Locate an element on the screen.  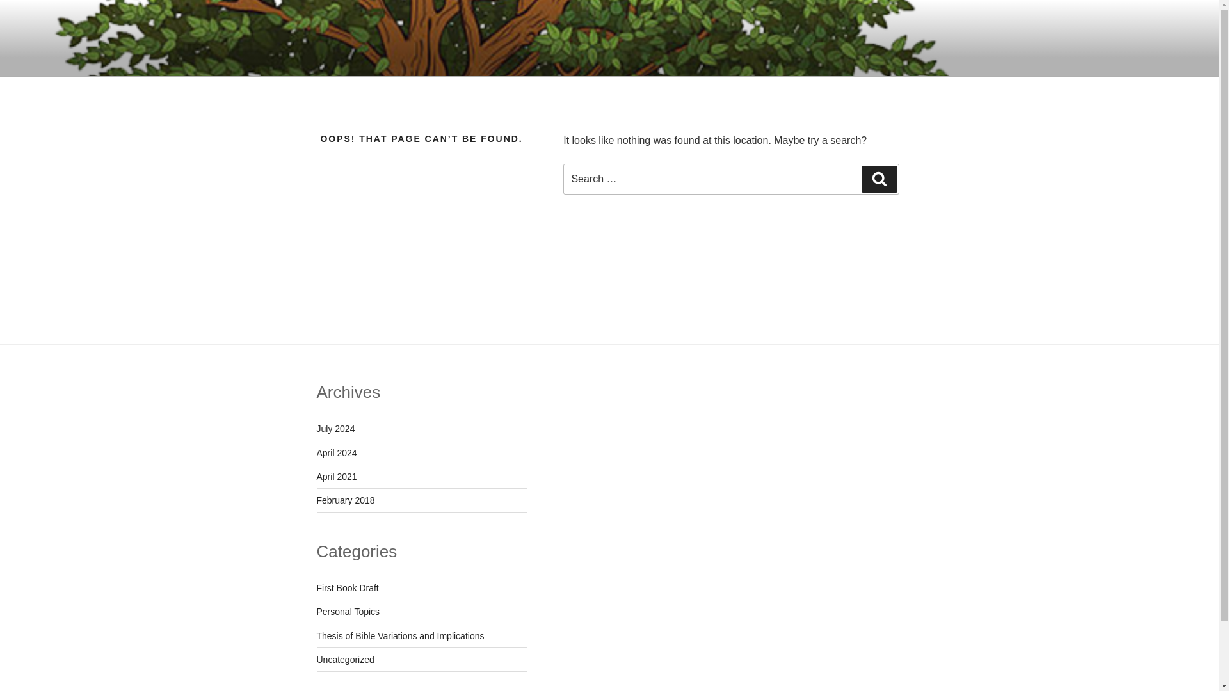
July 2024 is located at coordinates (335, 429).